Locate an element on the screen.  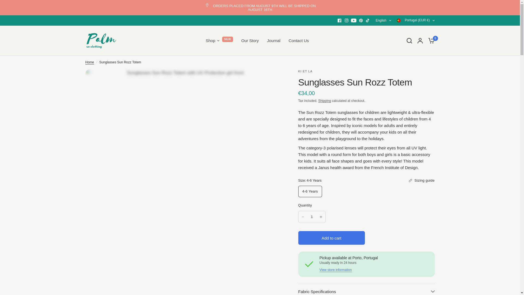
Facebook is located at coordinates (340, 20).